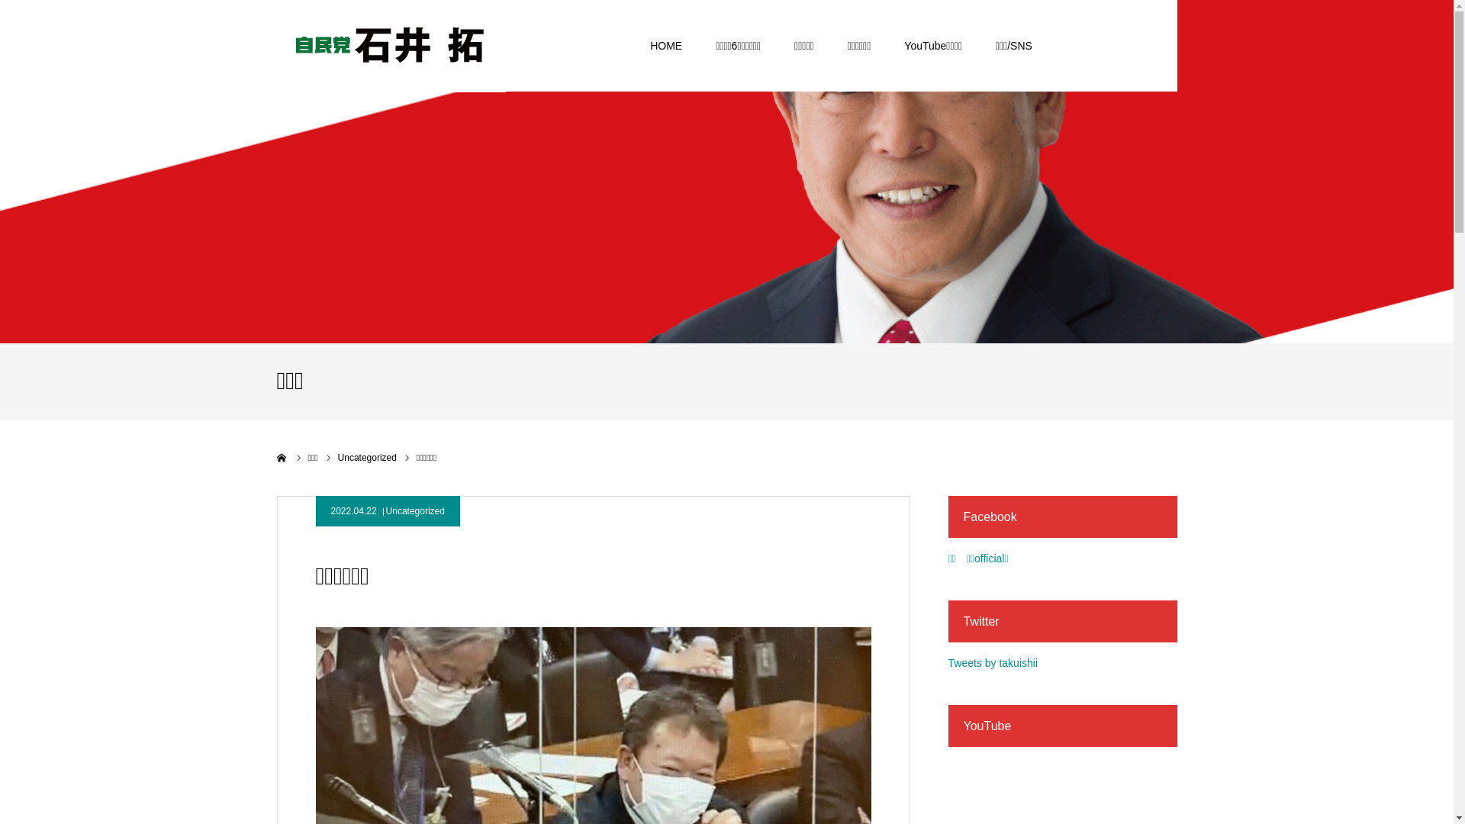  I want to click on Uncategorized, so click(368, 458).